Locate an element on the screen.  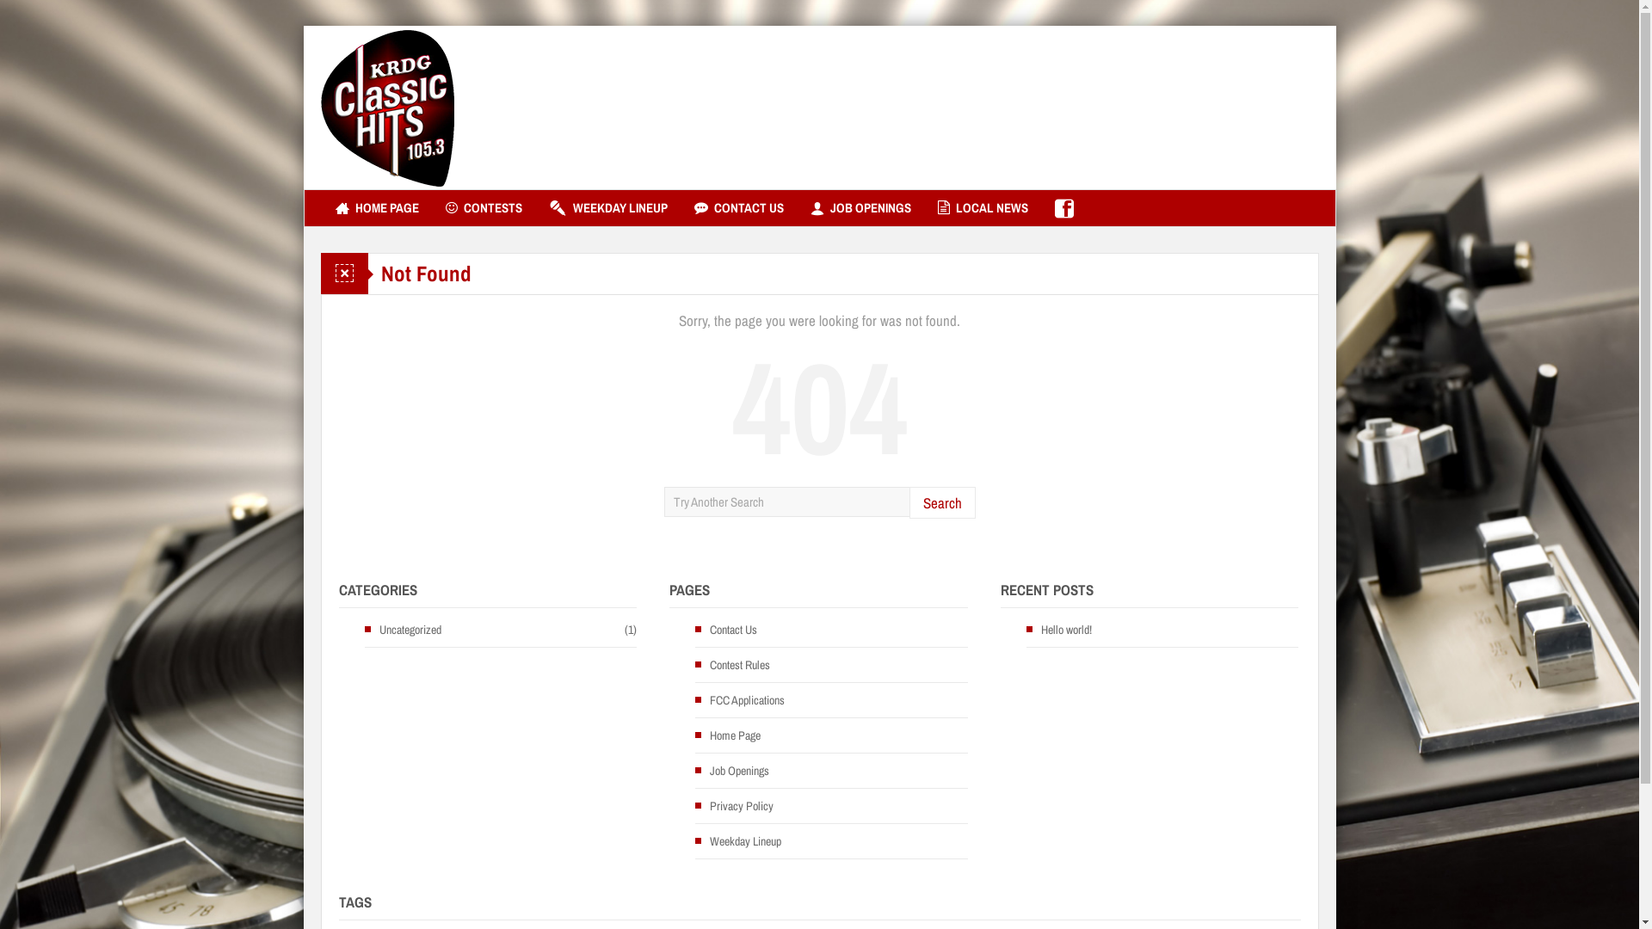
Weekday Lineup is located at coordinates (738, 841).